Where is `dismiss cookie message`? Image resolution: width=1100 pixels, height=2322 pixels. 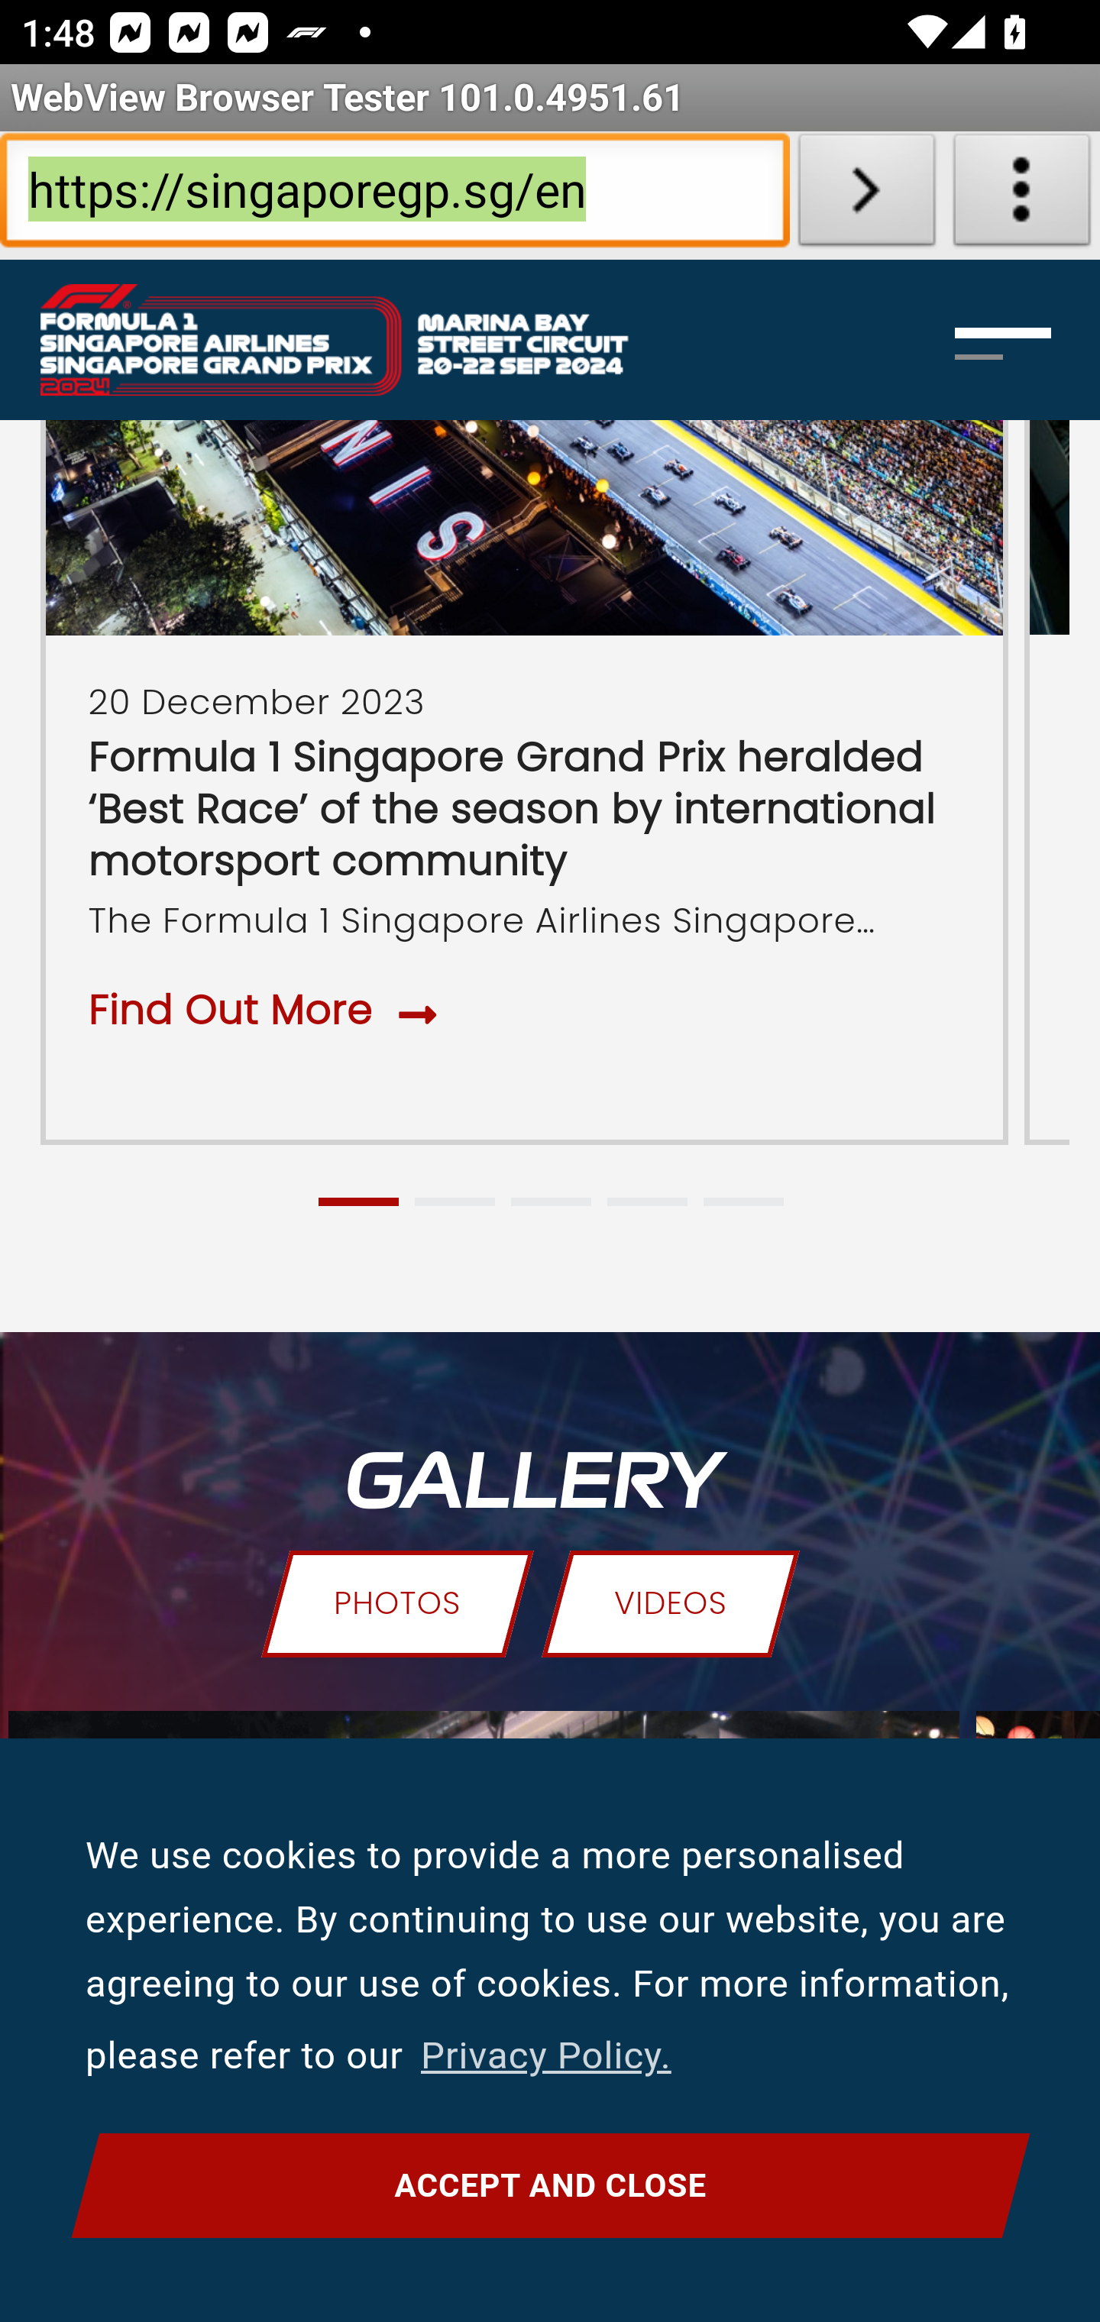 dismiss cookie message is located at coordinates (550, 2186).